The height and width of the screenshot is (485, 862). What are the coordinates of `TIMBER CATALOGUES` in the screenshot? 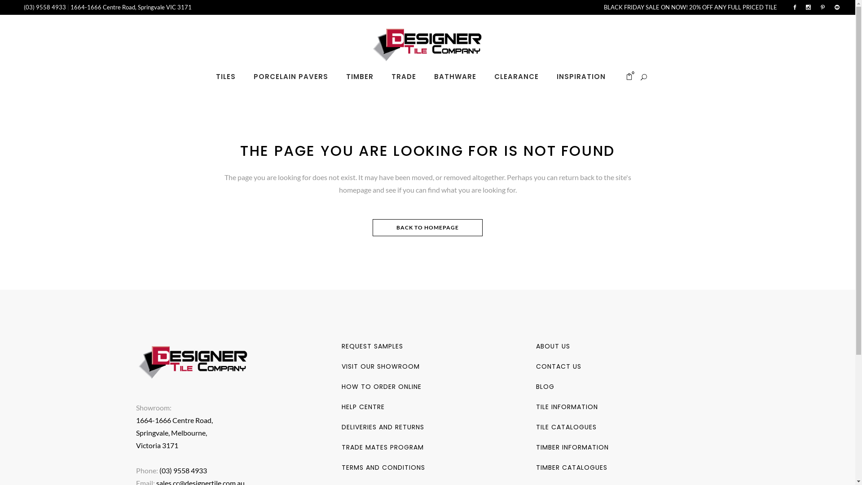 It's located at (572, 467).